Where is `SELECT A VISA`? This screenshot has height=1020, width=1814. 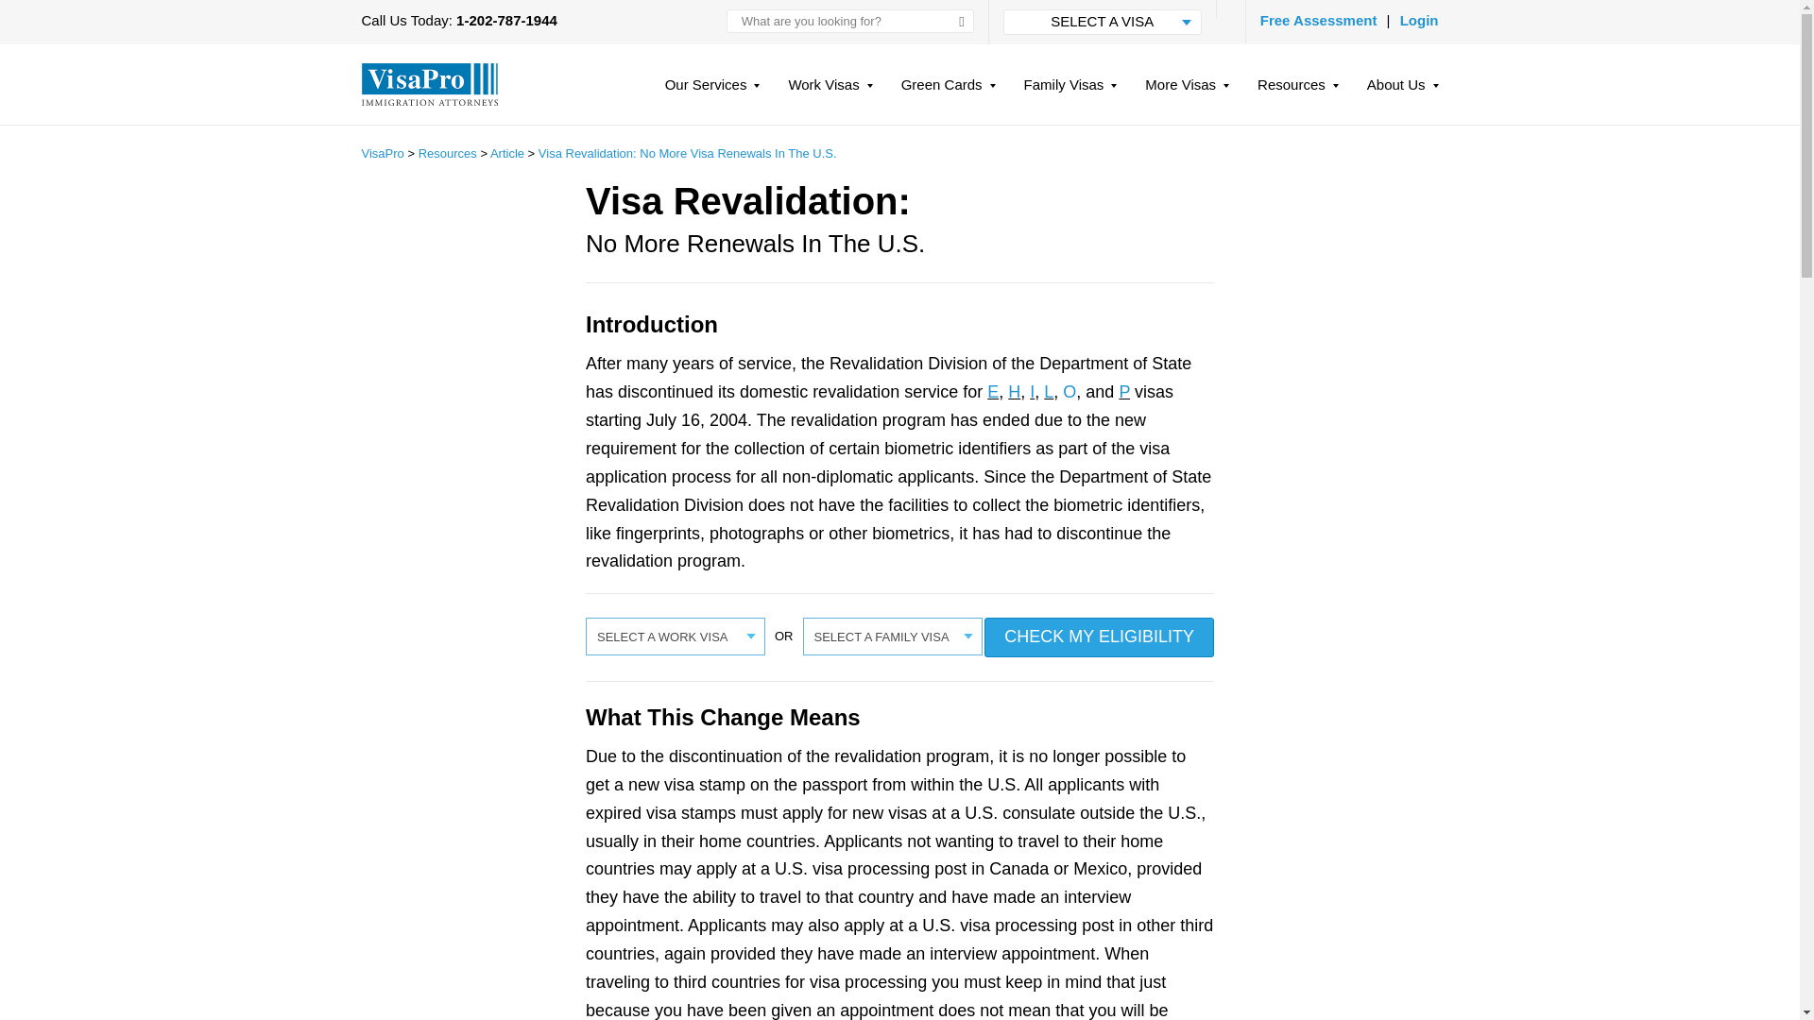 SELECT A VISA is located at coordinates (1102, 21).